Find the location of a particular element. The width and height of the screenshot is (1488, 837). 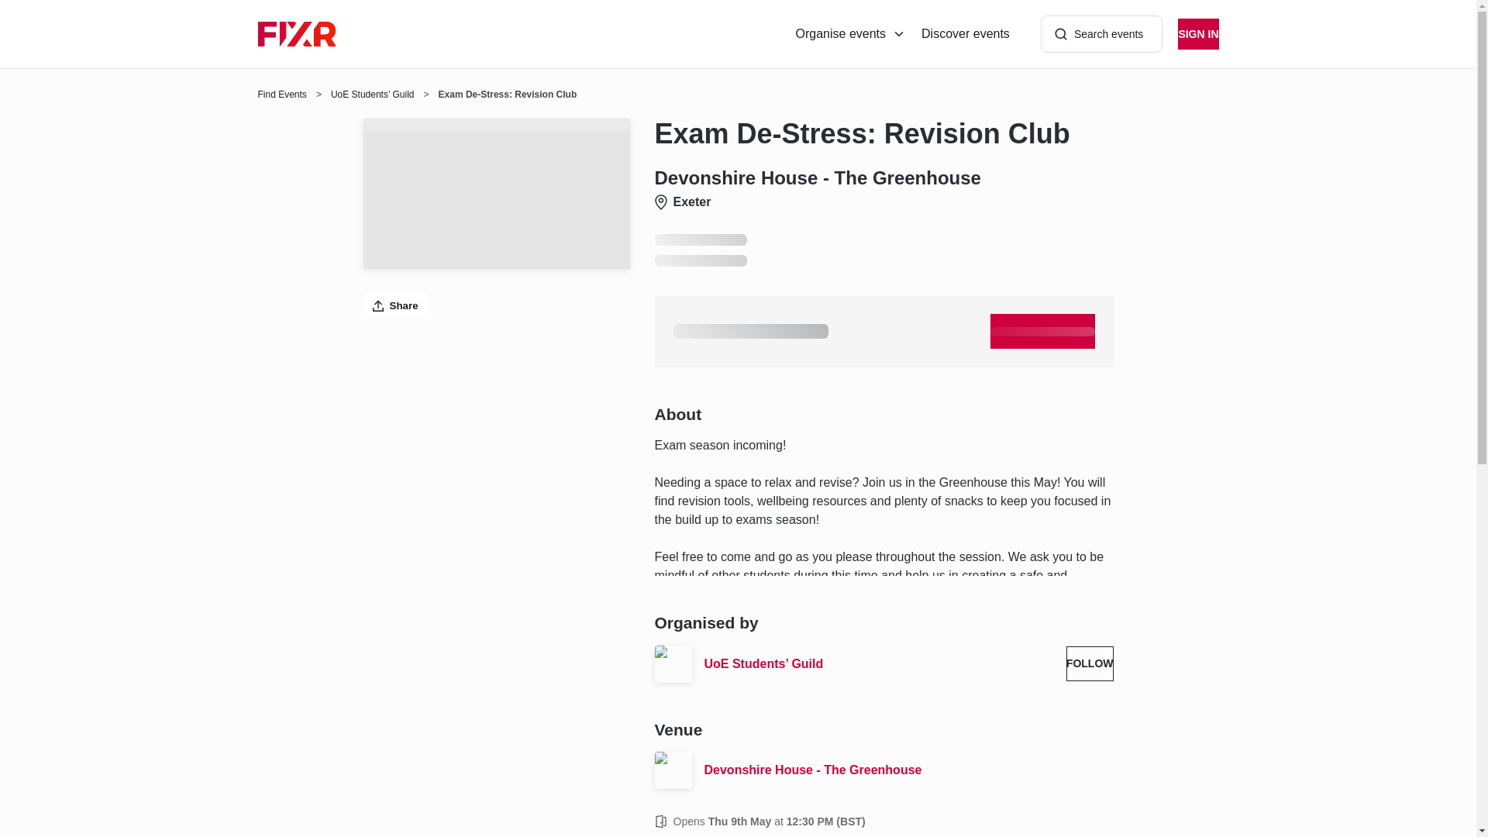

SIGN IN is located at coordinates (1198, 34).